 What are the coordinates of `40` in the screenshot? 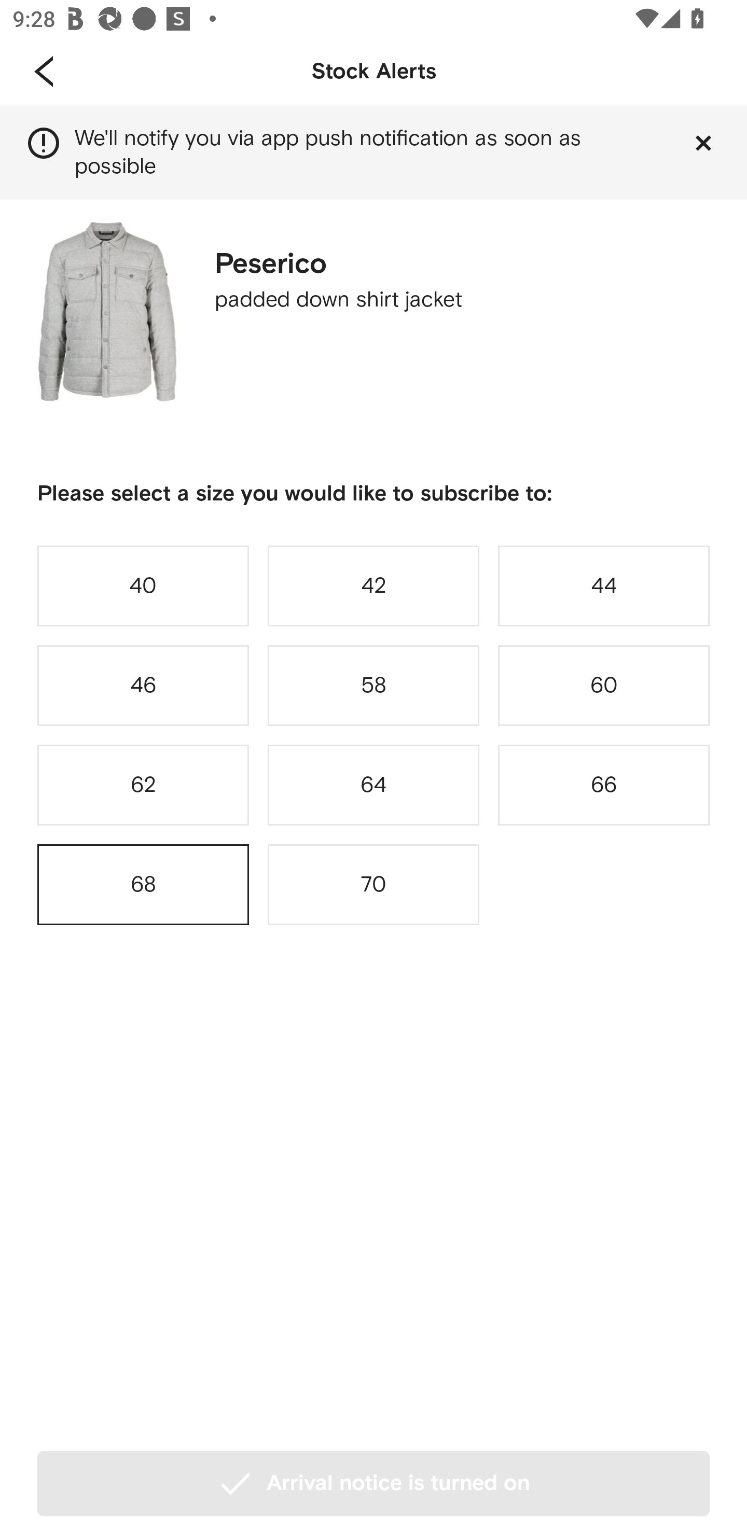 It's located at (143, 585).